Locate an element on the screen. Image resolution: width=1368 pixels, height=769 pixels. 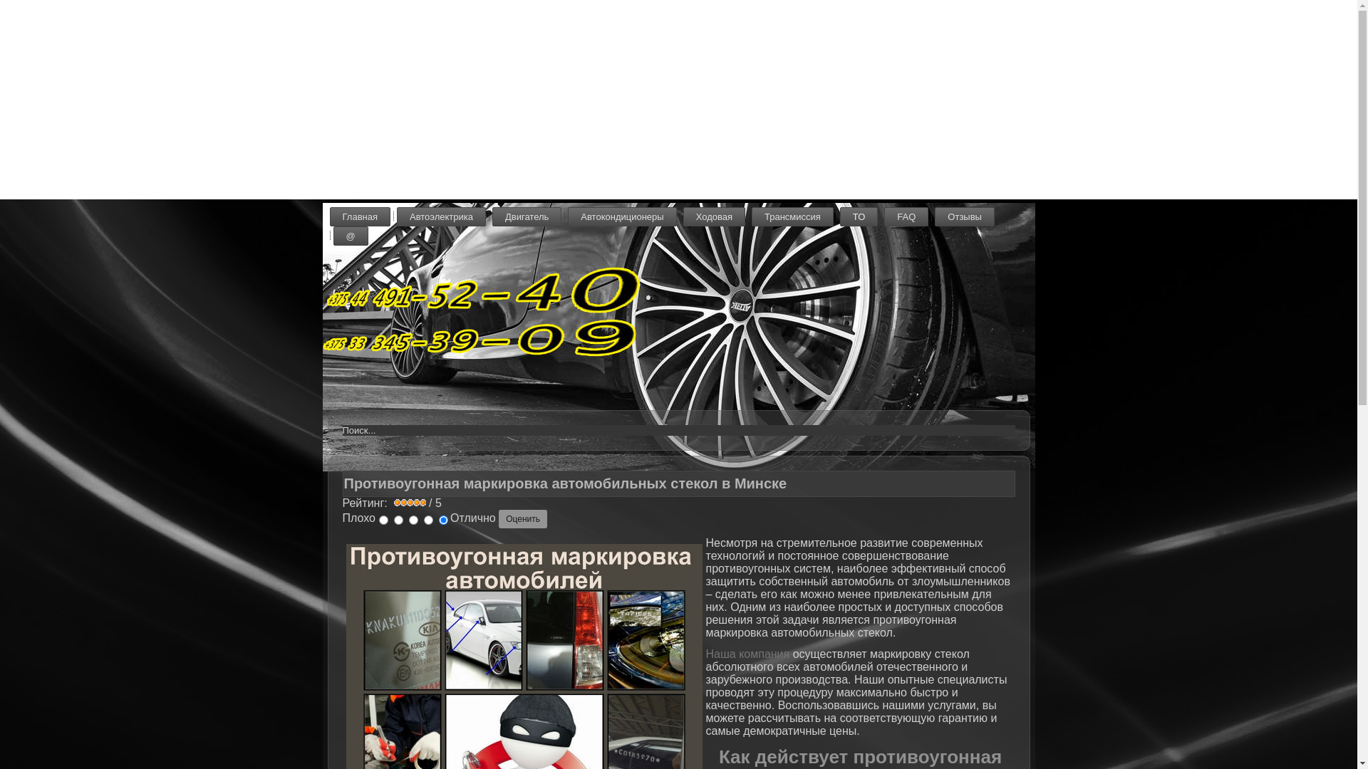
Advertisement is located at coordinates (427, 100).